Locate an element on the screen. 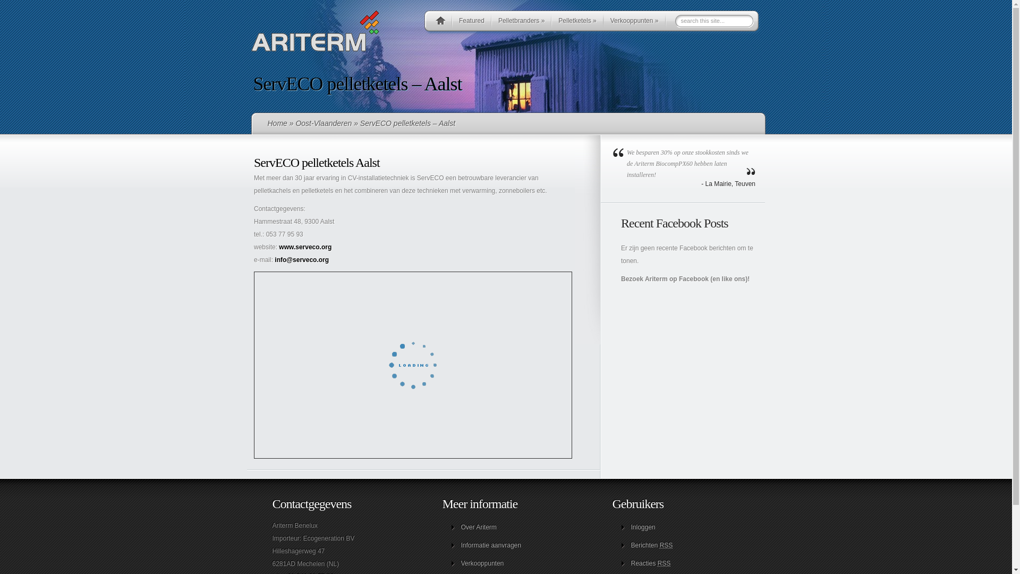  www.serveco.org is located at coordinates (305, 247).